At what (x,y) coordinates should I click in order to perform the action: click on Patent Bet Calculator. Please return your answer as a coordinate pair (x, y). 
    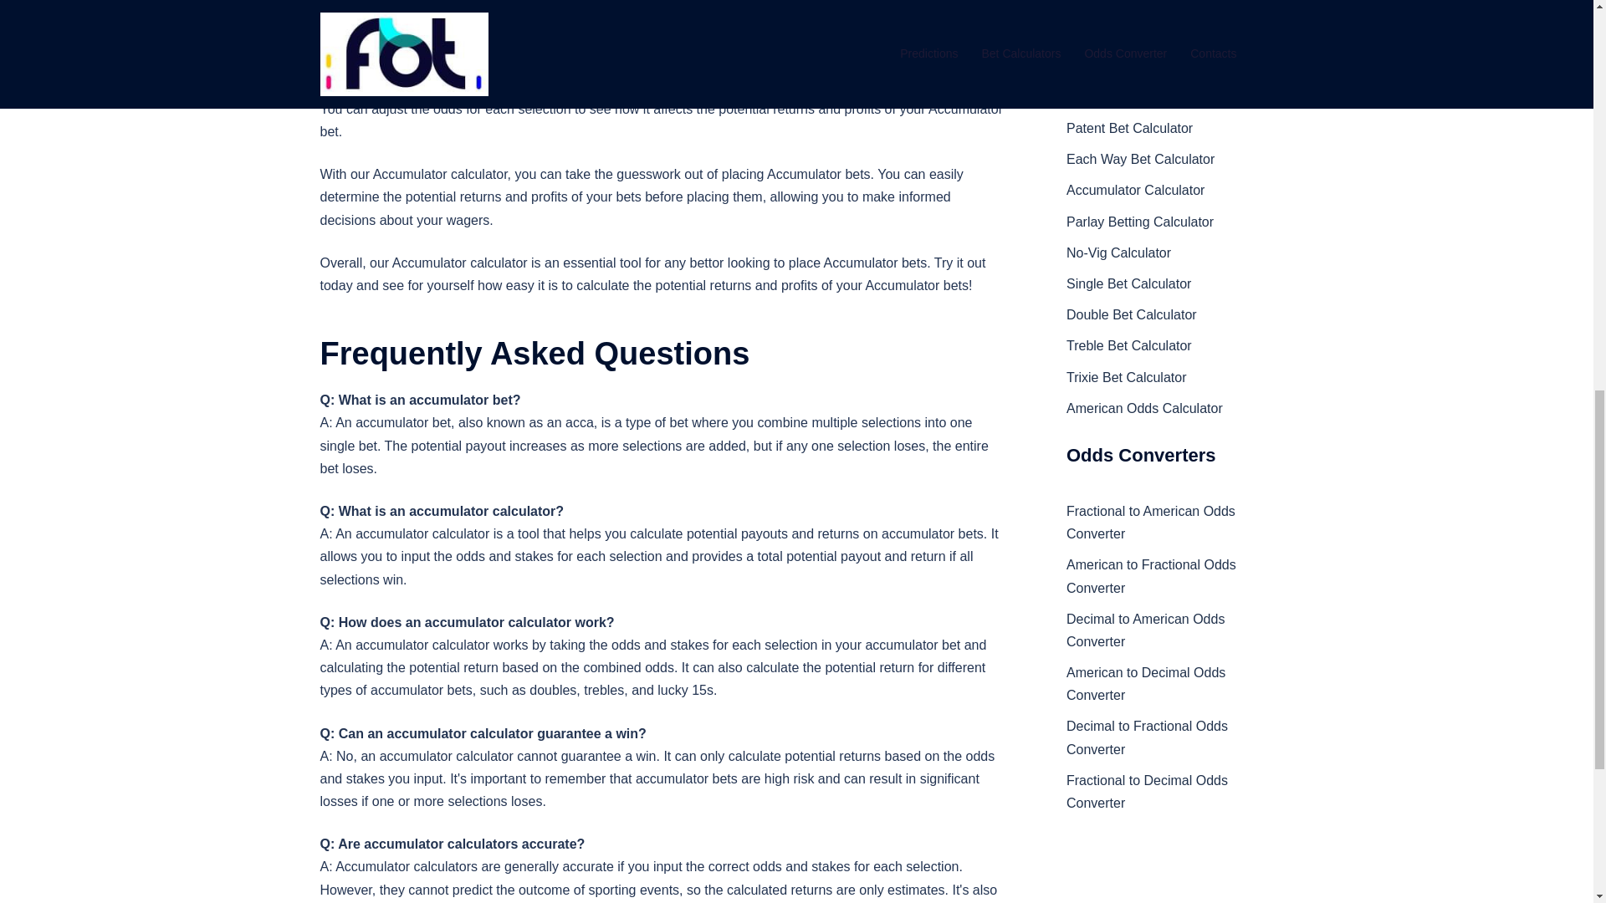
    Looking at the image, I should click on (1129, 128).